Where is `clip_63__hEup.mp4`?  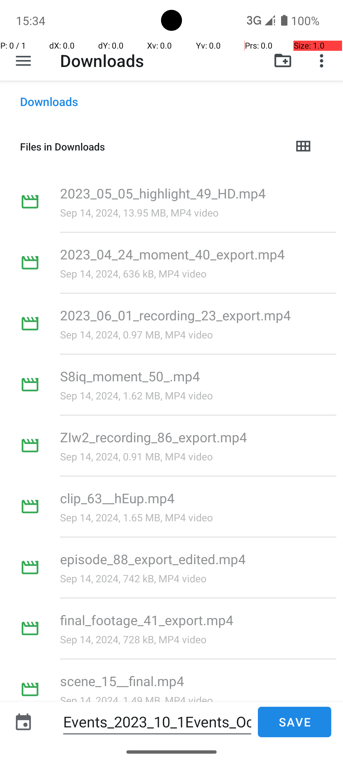 clip_63__hEup.mp4 is located at coordinates (118, 498).